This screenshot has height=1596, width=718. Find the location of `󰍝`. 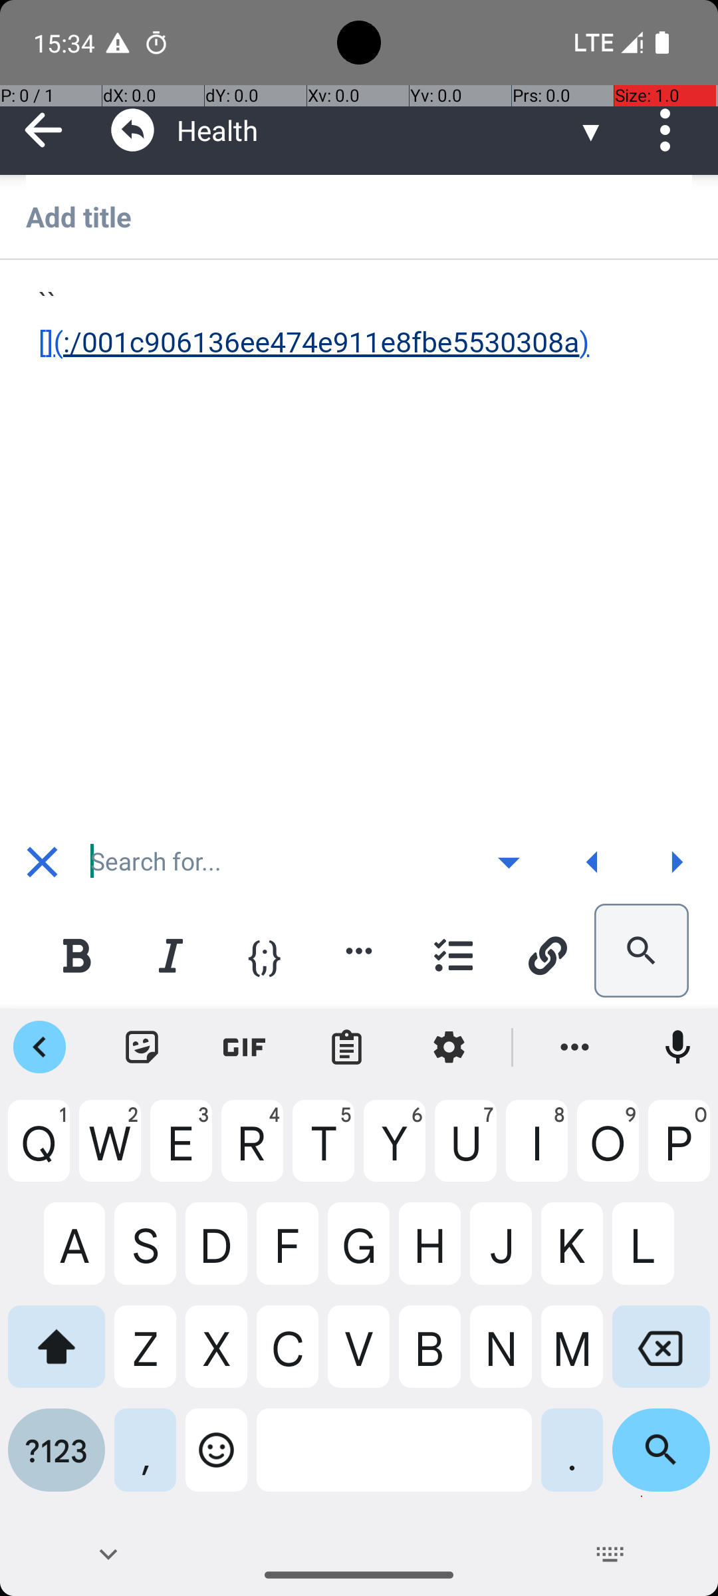

󰍝 is located at coordinates (509, 862).